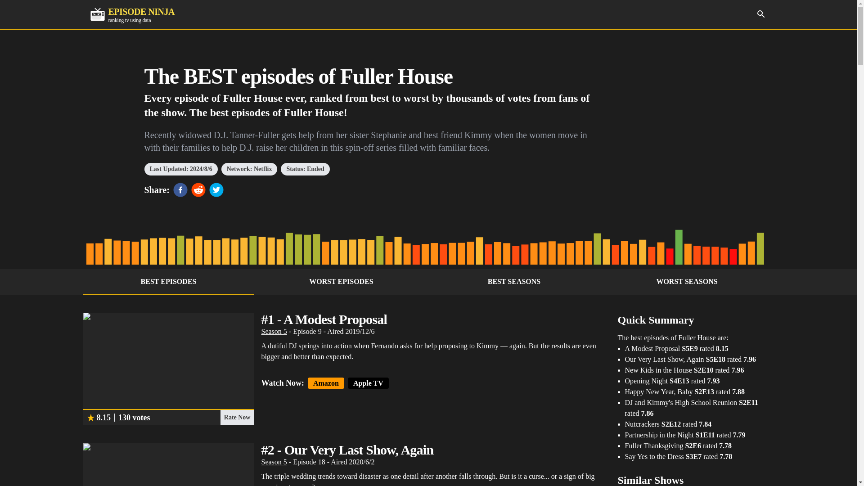 This screenshot has width=864, height=486. I want to click on Amazon, so click(274, 331).